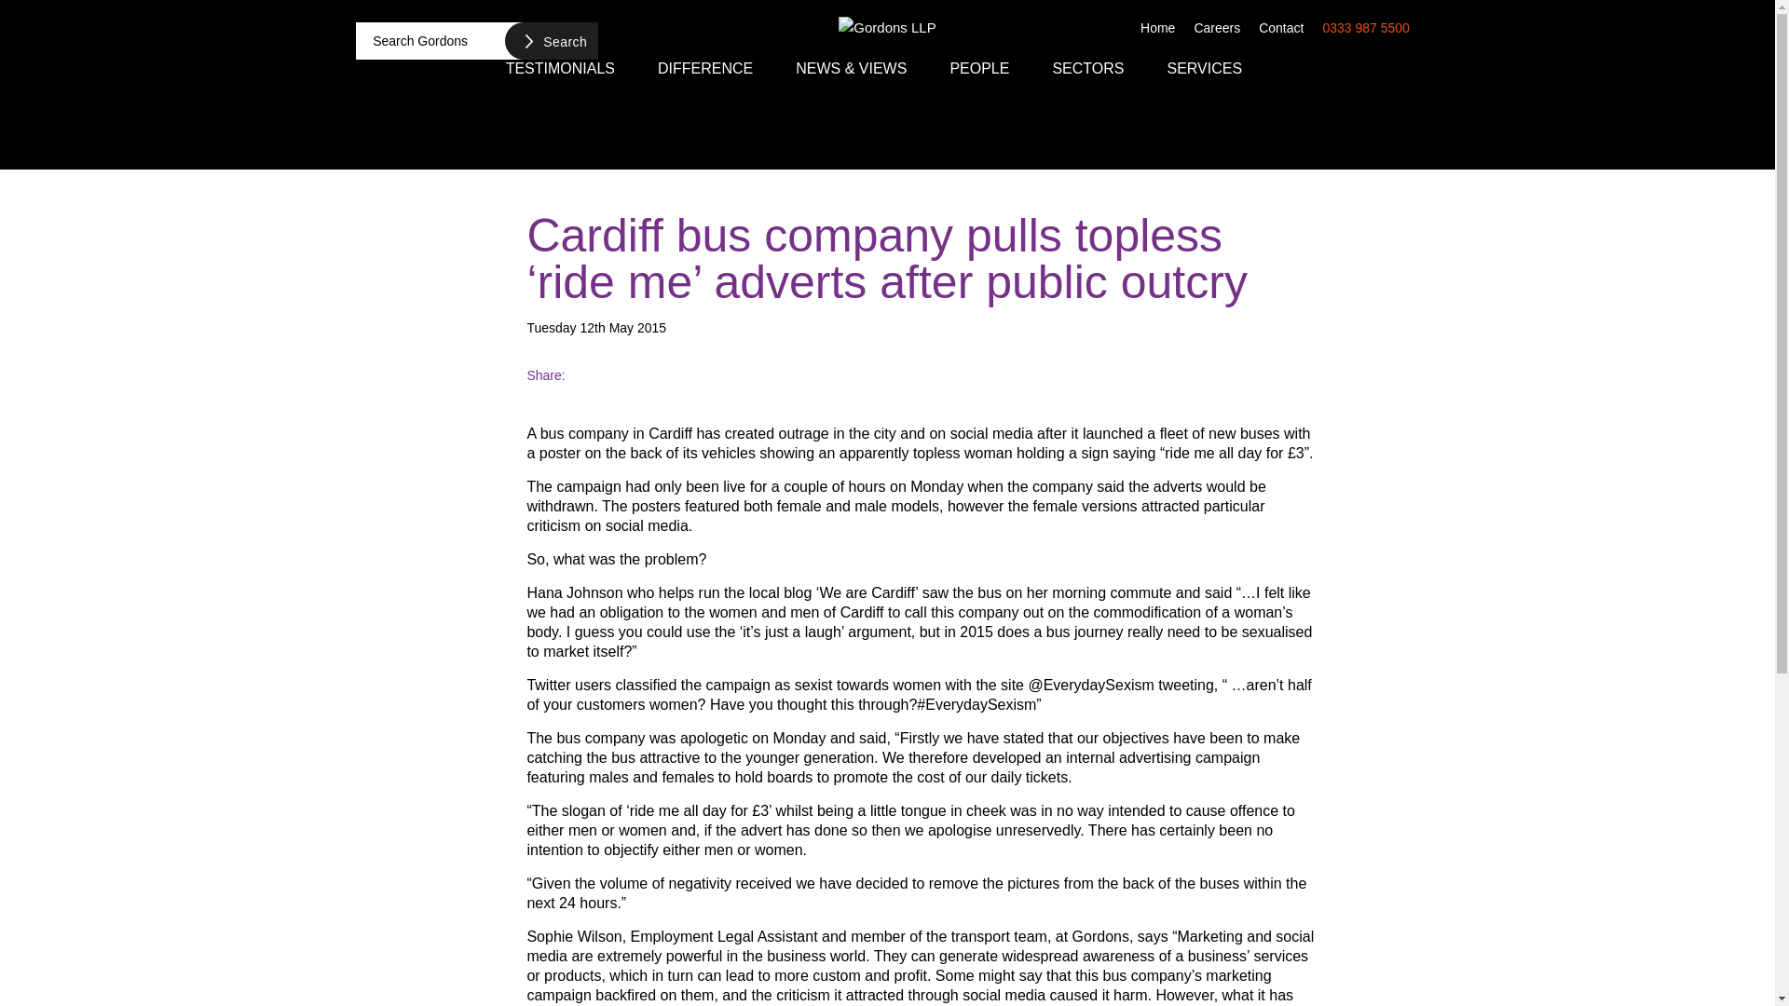  What do you see at coordinates (1280, 26) in the screenshot?
I see `Contact` at bounding box center [1280, 26].